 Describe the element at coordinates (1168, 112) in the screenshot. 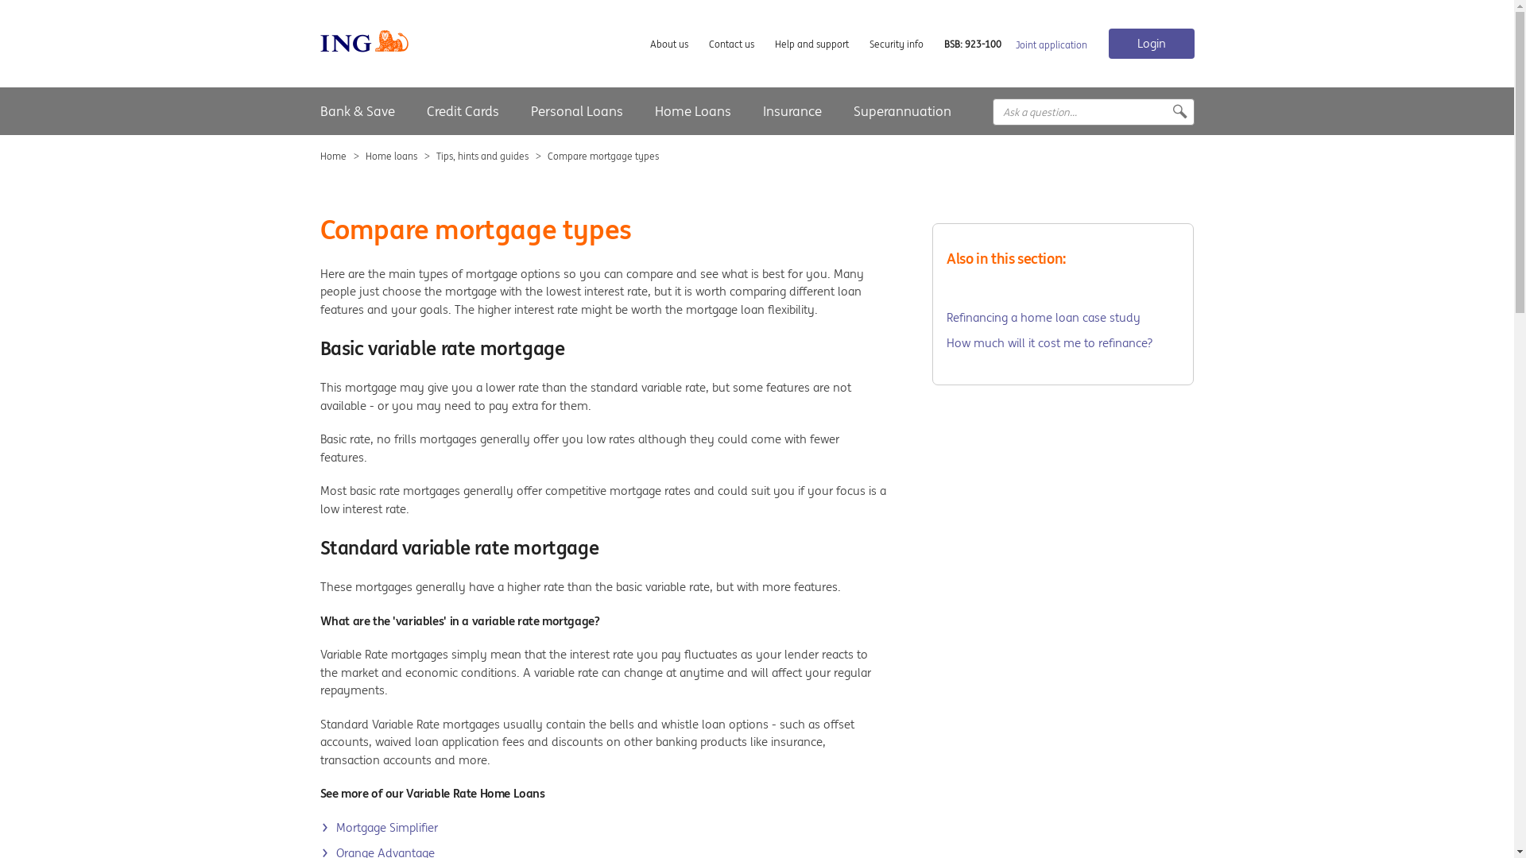

I see `Share this` at that location.